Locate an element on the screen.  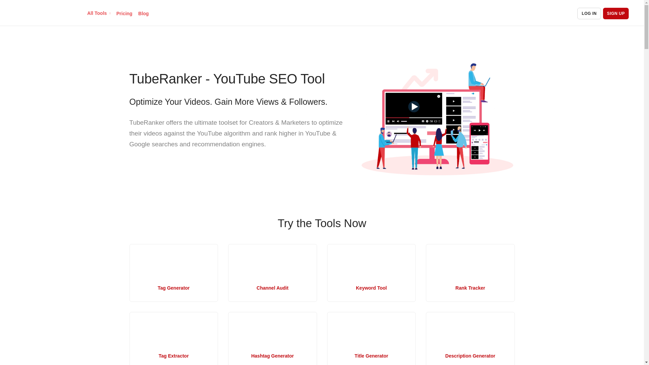
Blog is located at coordinates (143, 14).